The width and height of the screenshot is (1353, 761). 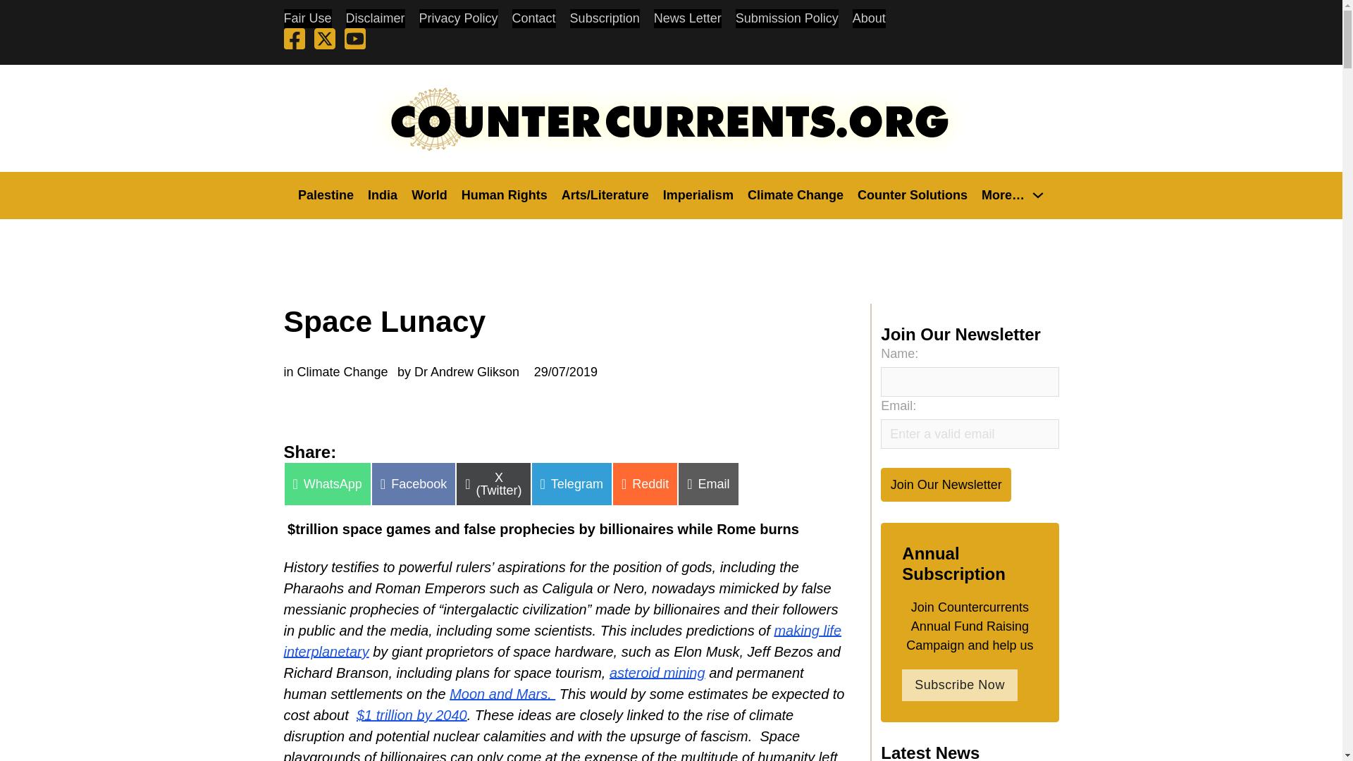 What do you see at coordinates (687, 18) in the screenshot?
I see `News Letter` at bounding box center [687, 18].